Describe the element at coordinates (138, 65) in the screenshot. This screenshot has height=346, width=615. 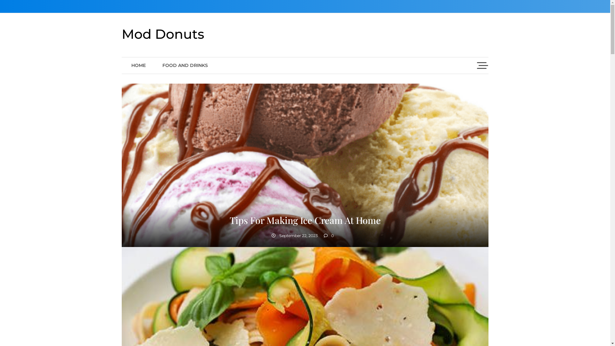
I see `HOME` at that location.